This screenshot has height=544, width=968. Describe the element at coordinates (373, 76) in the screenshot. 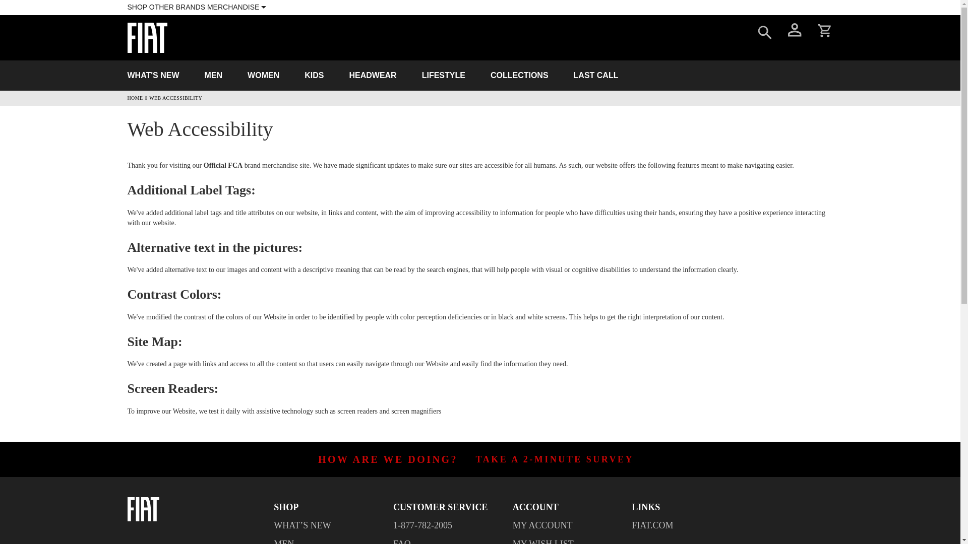

I see `HEADWEAR` at that location.